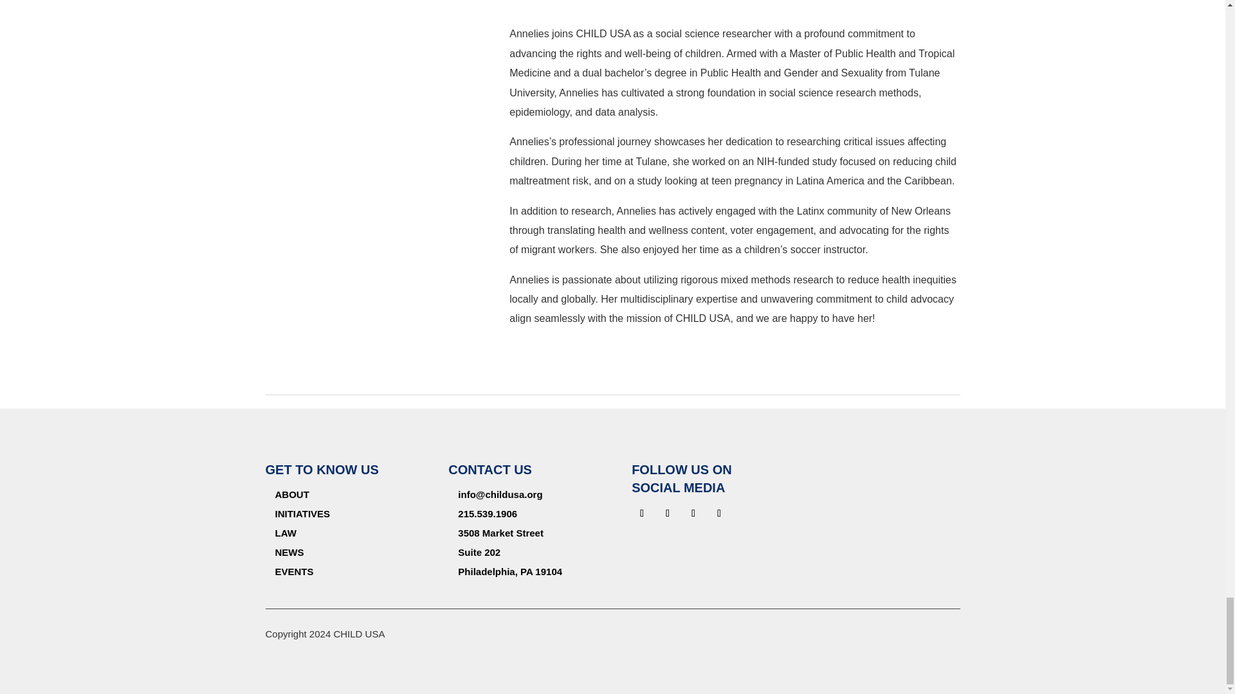  I want to click on headshot, so click(368, 73).